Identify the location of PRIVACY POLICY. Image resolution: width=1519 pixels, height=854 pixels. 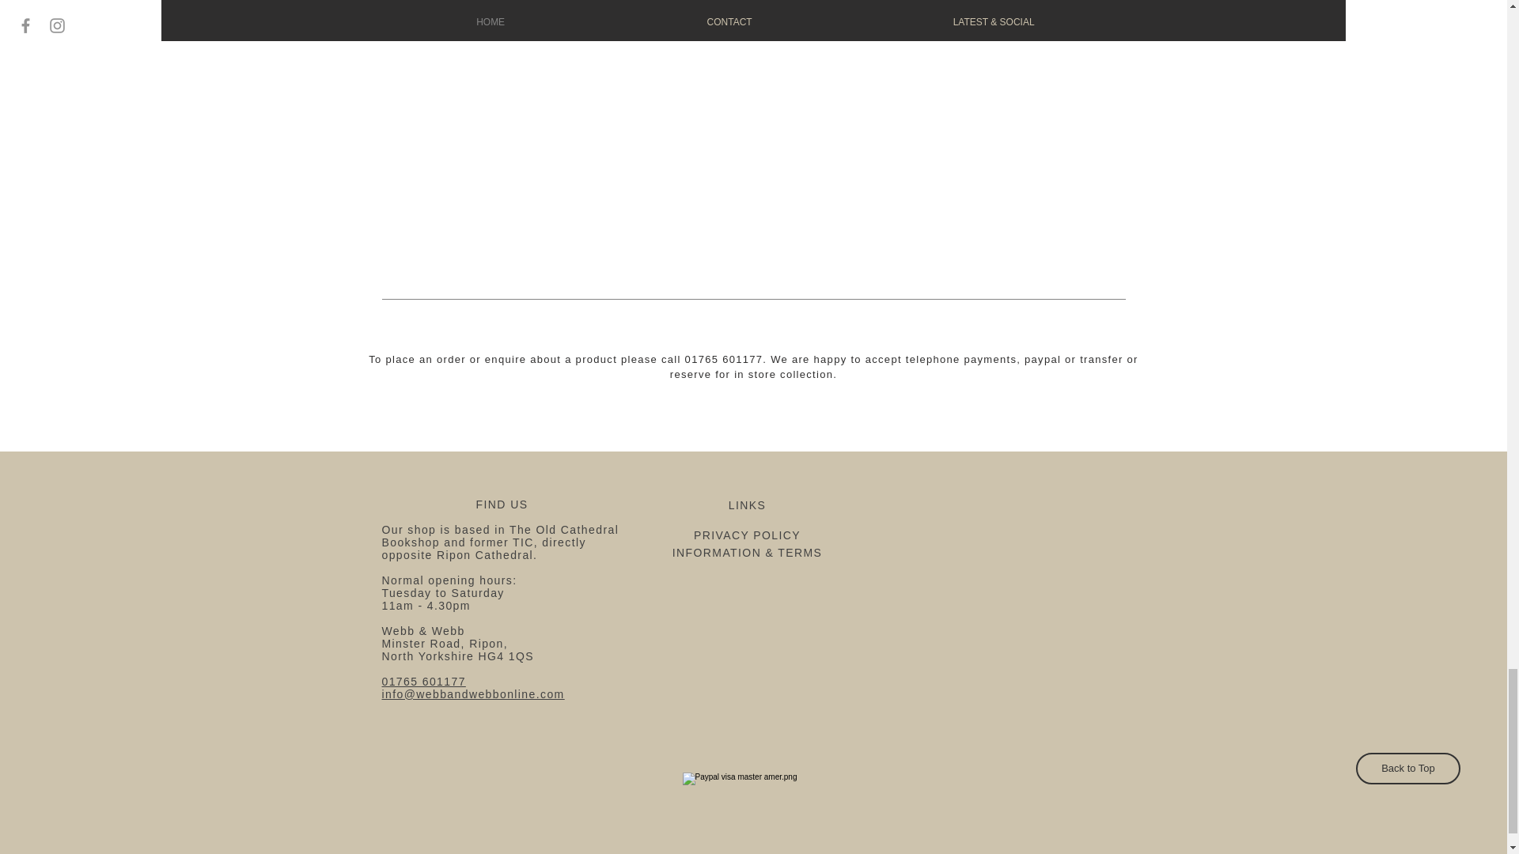
(747, 535).